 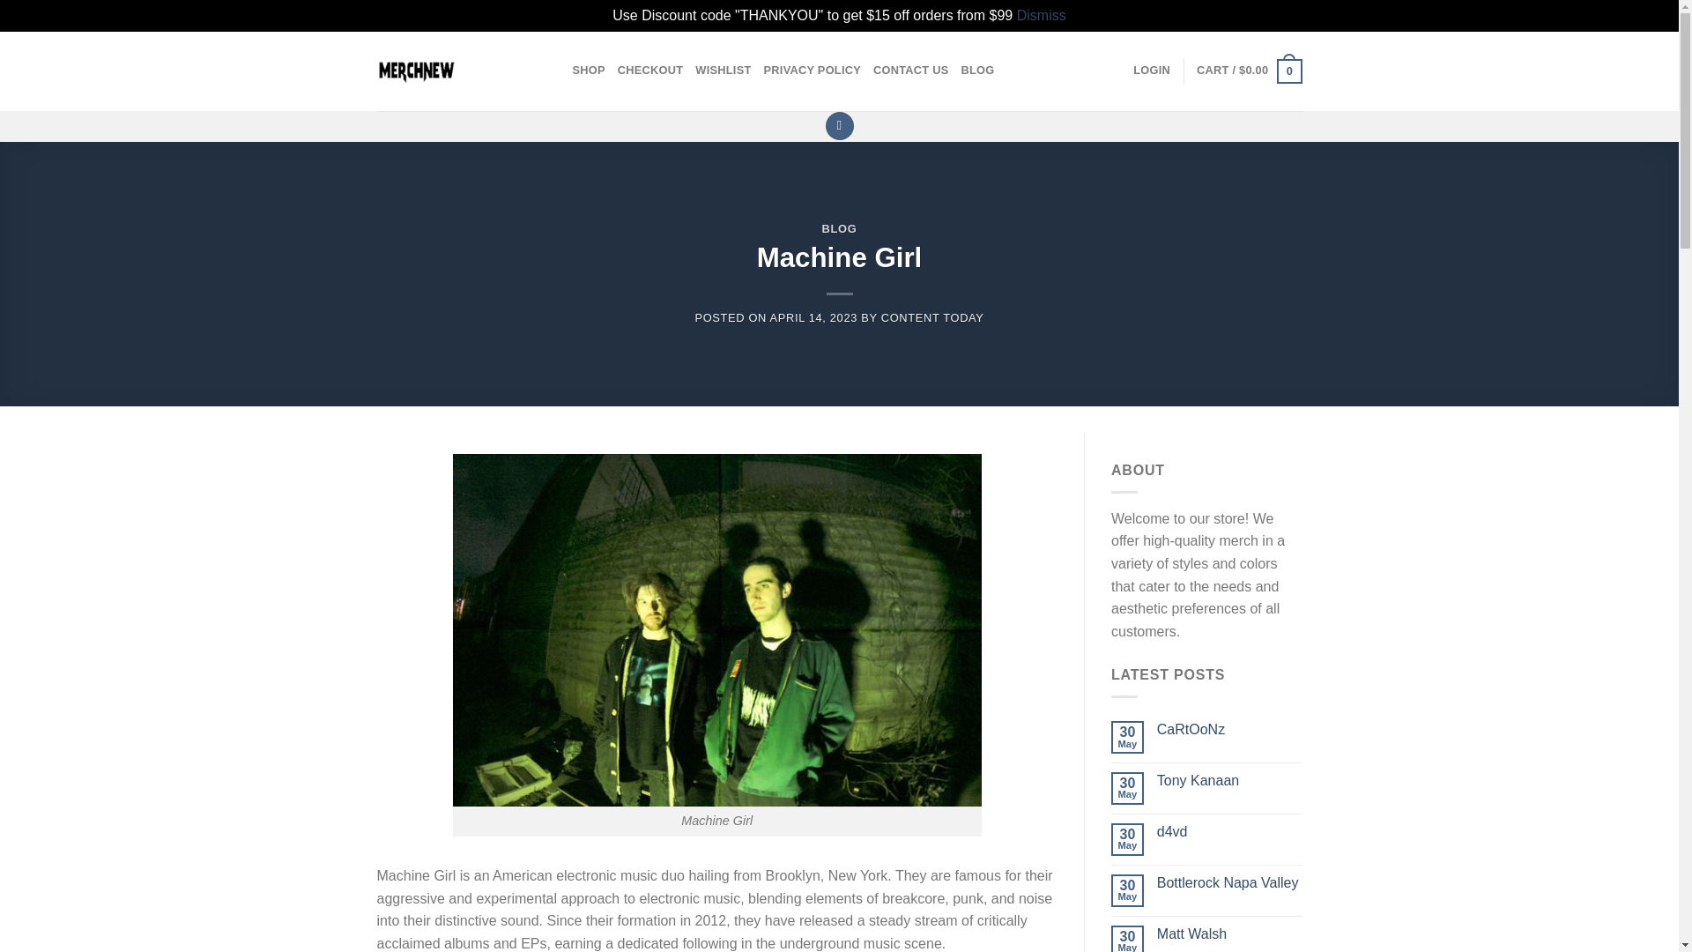 What do you see at coordinates (650, 71) in the screenshot?
I see `CHECKOUT` at bounding box center [650, 71].